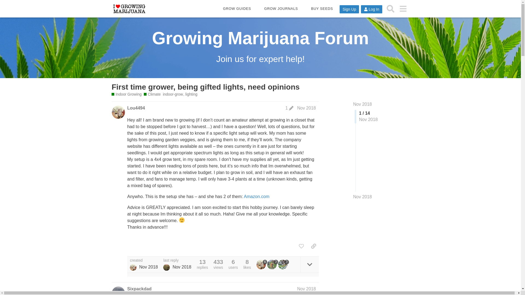  I want to click on GROW JOURNALS, so click(281, 9).